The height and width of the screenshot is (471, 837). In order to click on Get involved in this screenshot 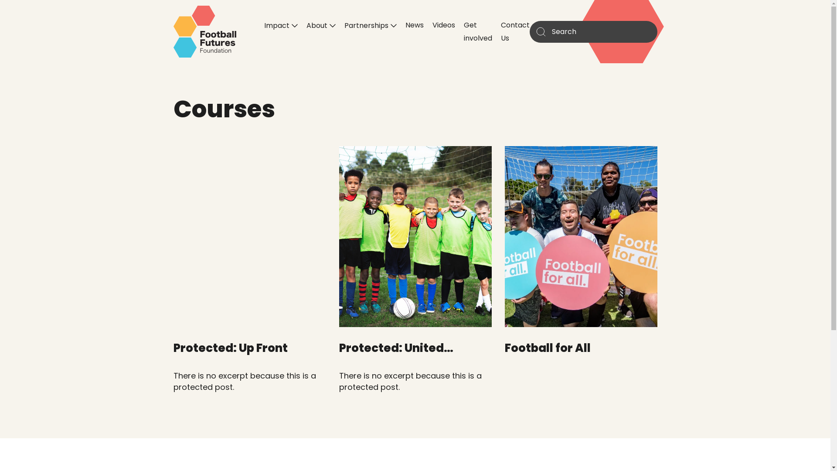, I will do `click(478, 31)`.